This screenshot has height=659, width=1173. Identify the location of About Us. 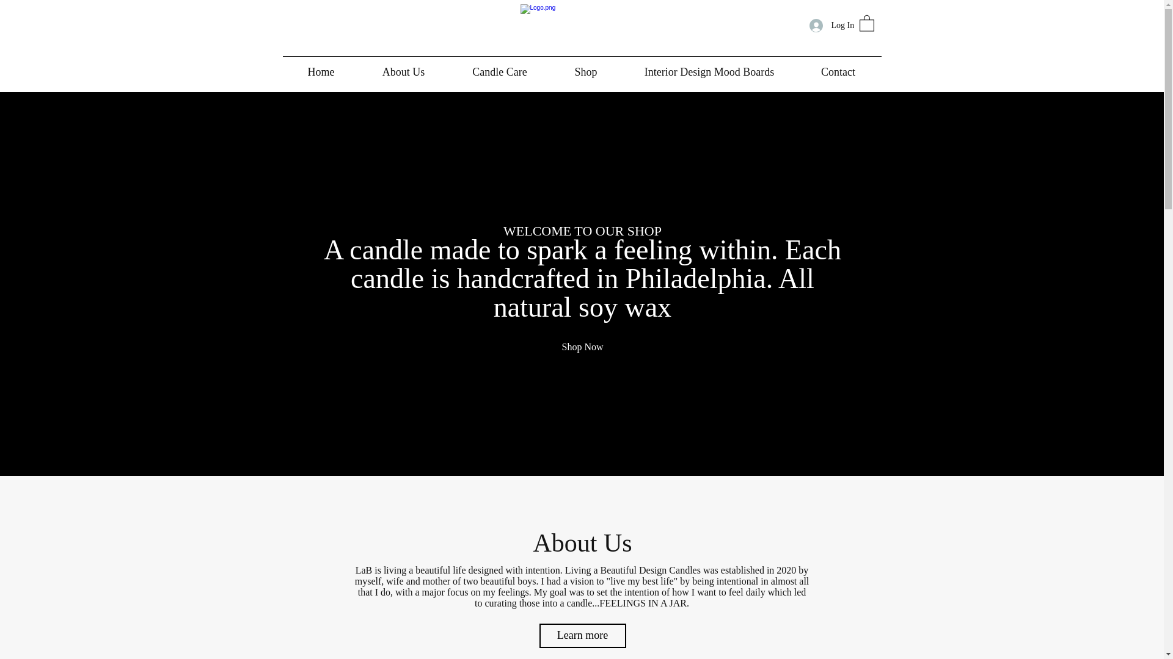
(403, 72).